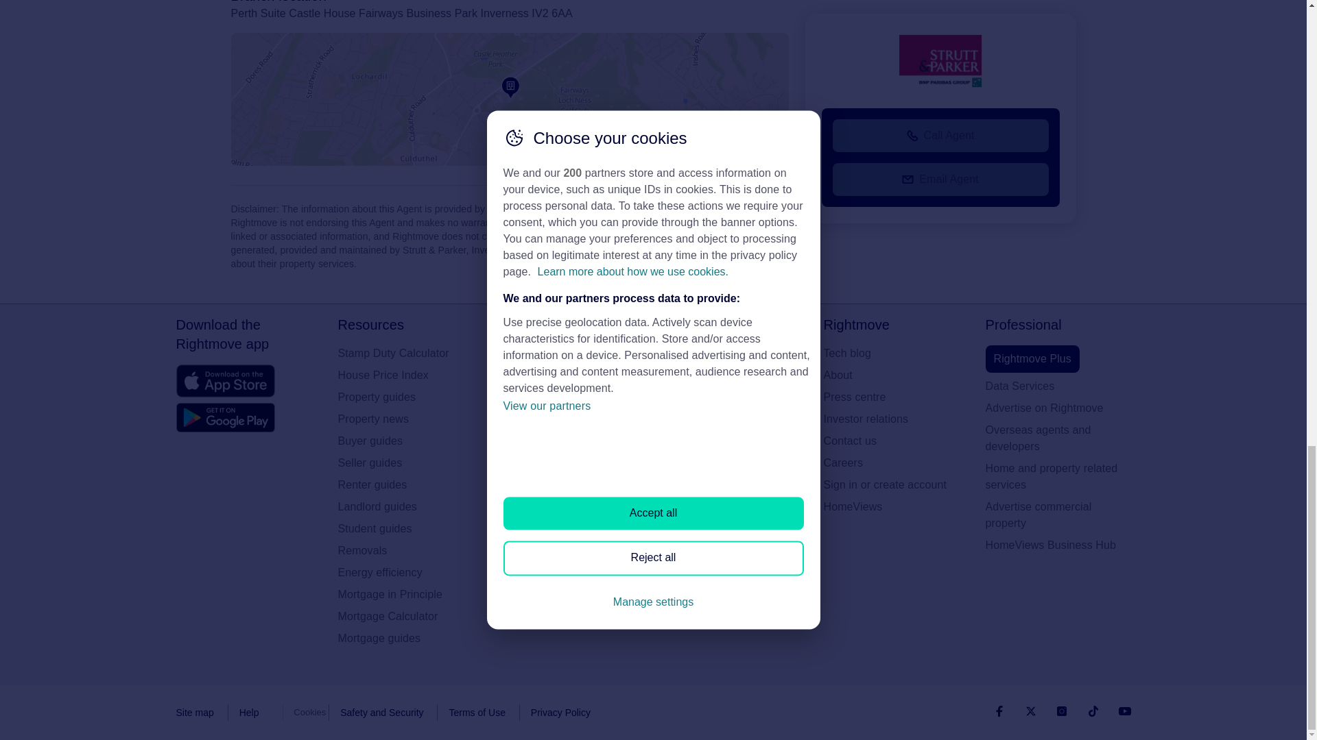 This screenshot has width=1317, height=740. I want to click on Mortgage guides, so click(410, 639).